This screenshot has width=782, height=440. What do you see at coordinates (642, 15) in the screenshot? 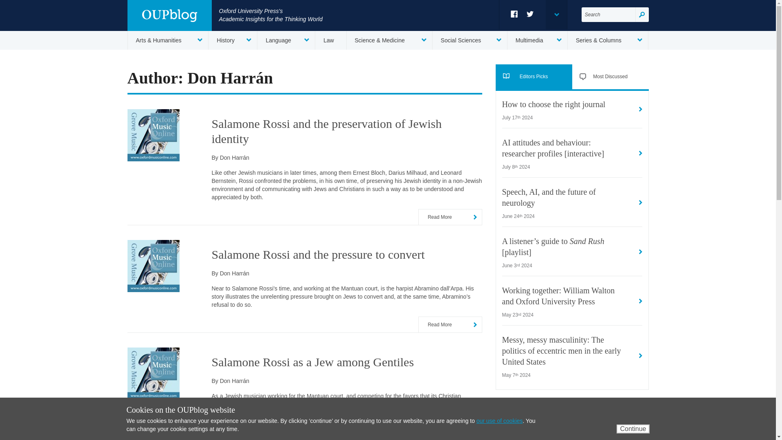
I see `Search` at bounding box center [642, 15].